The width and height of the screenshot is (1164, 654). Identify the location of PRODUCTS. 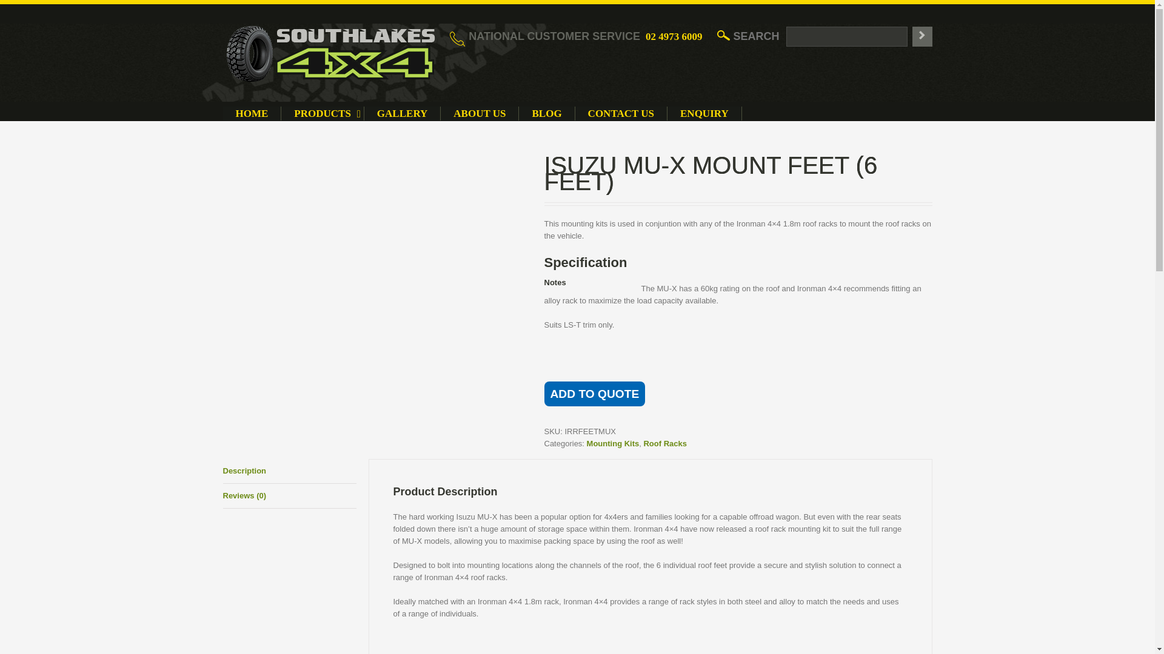
(595, 394).